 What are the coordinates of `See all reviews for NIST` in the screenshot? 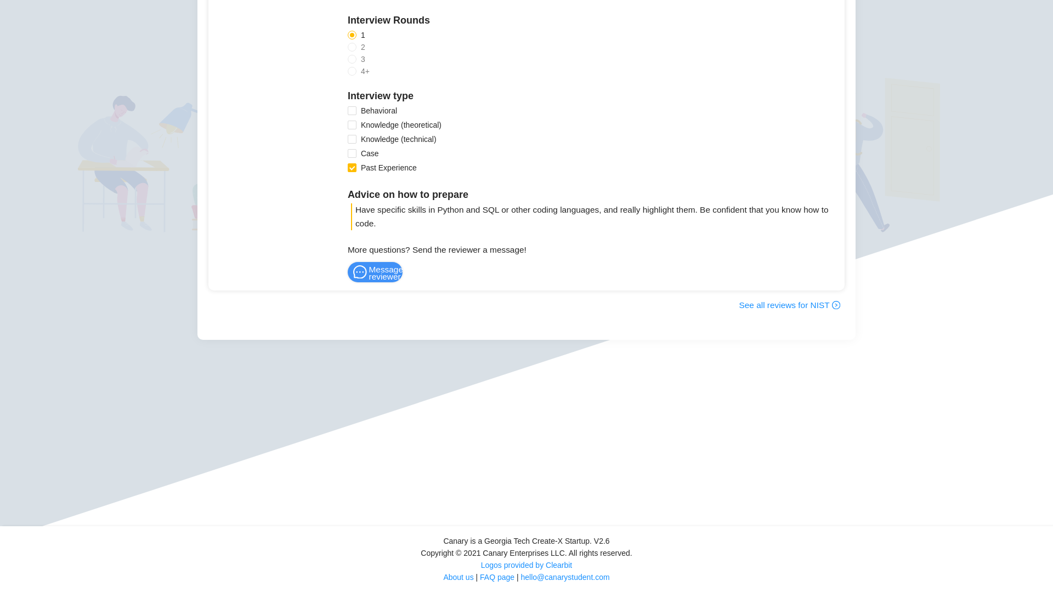 It's located at (790, 305).